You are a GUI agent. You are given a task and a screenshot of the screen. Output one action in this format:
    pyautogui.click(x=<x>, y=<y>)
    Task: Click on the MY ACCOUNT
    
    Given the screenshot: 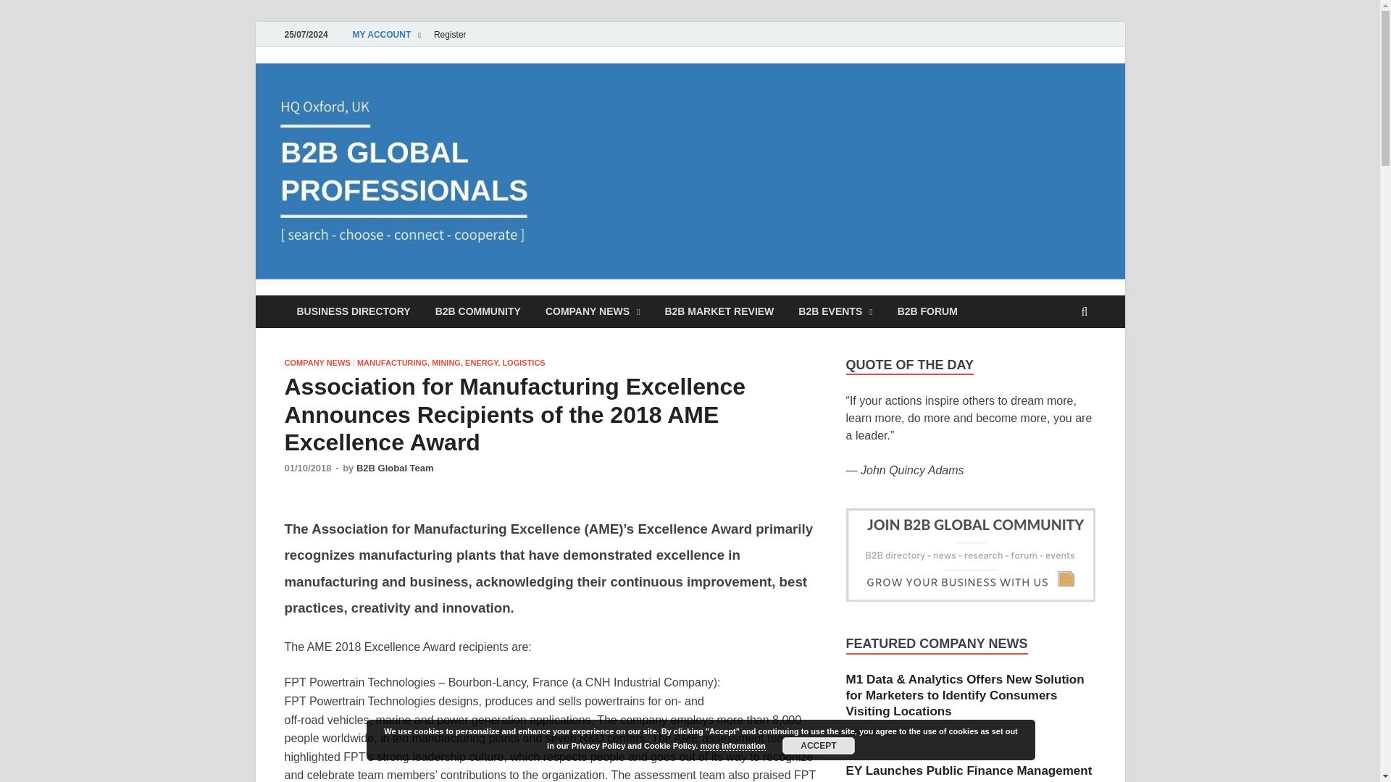 What is the action you would take?
    pyautogui.click(x=387, y=34)
    